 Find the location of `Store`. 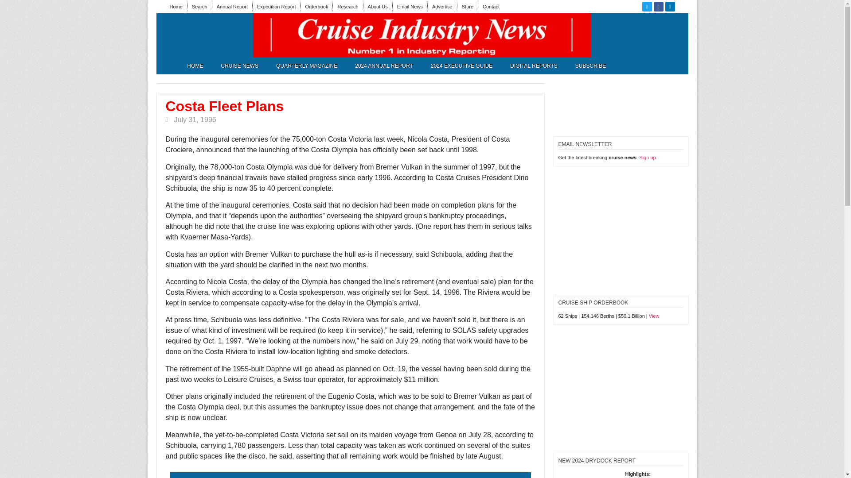

Store is located at coordinates (467, 6).